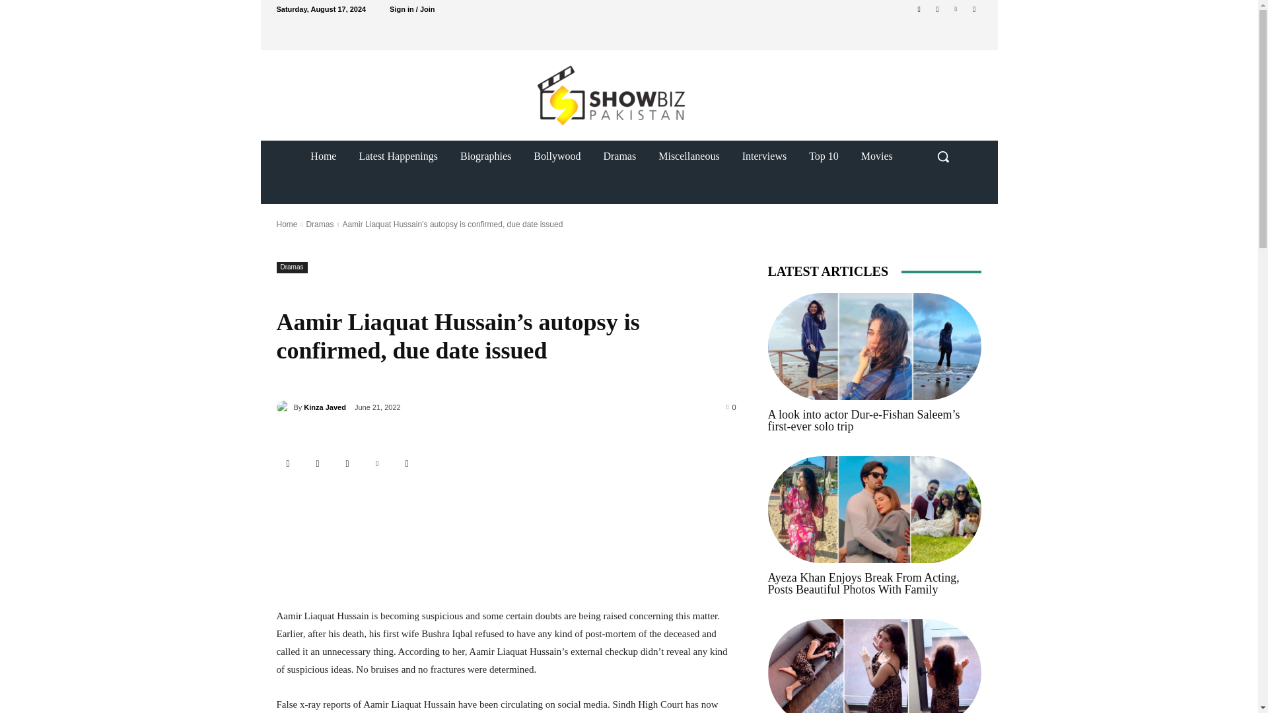  Describe the element at coordinates (485, 156) in the screenshot. I see `Biographies` at that location.